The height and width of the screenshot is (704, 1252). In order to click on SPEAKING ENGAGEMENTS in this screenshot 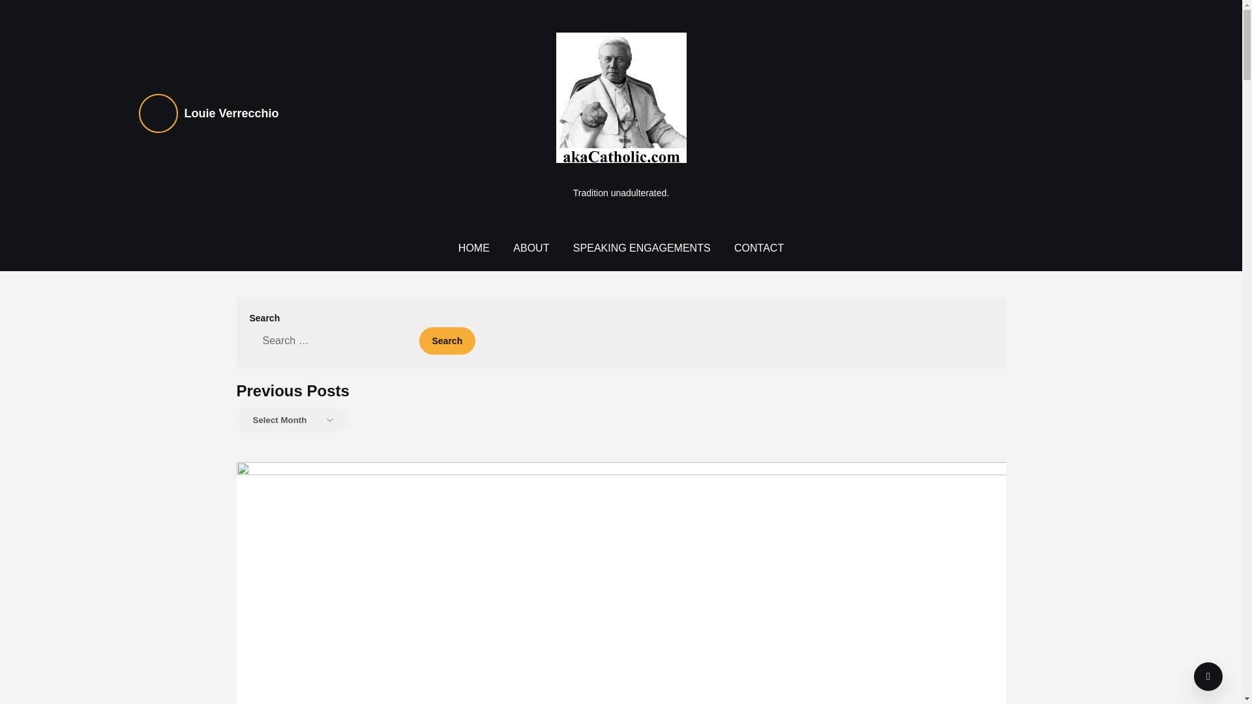, I will do `click(642, 248)`.